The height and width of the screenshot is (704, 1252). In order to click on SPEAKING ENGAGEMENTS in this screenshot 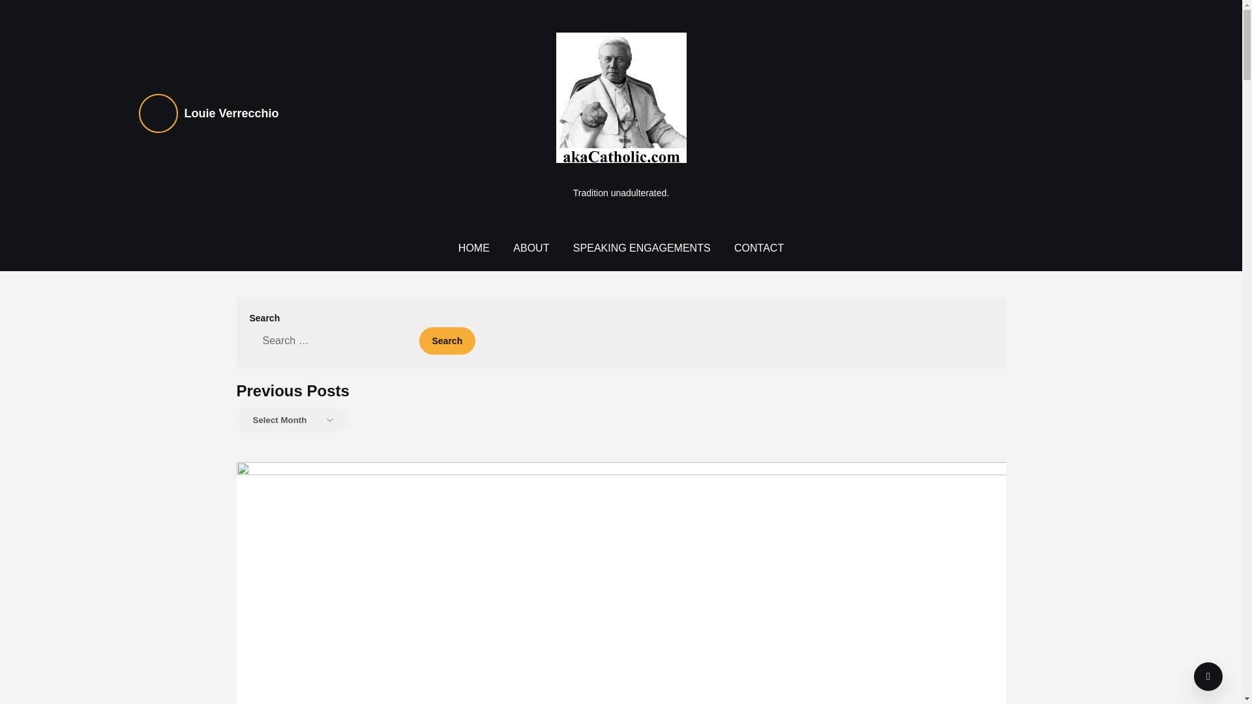, I will do `click(642, 248)`.